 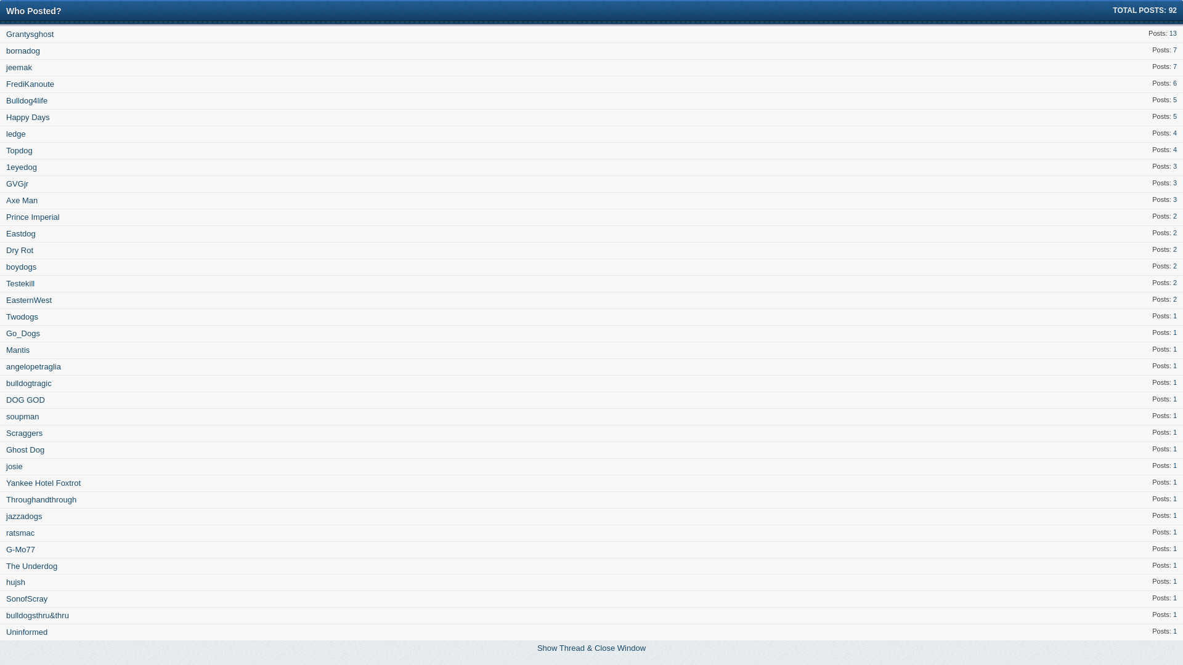 I want to click on 2, so click(x=1175, y=266).